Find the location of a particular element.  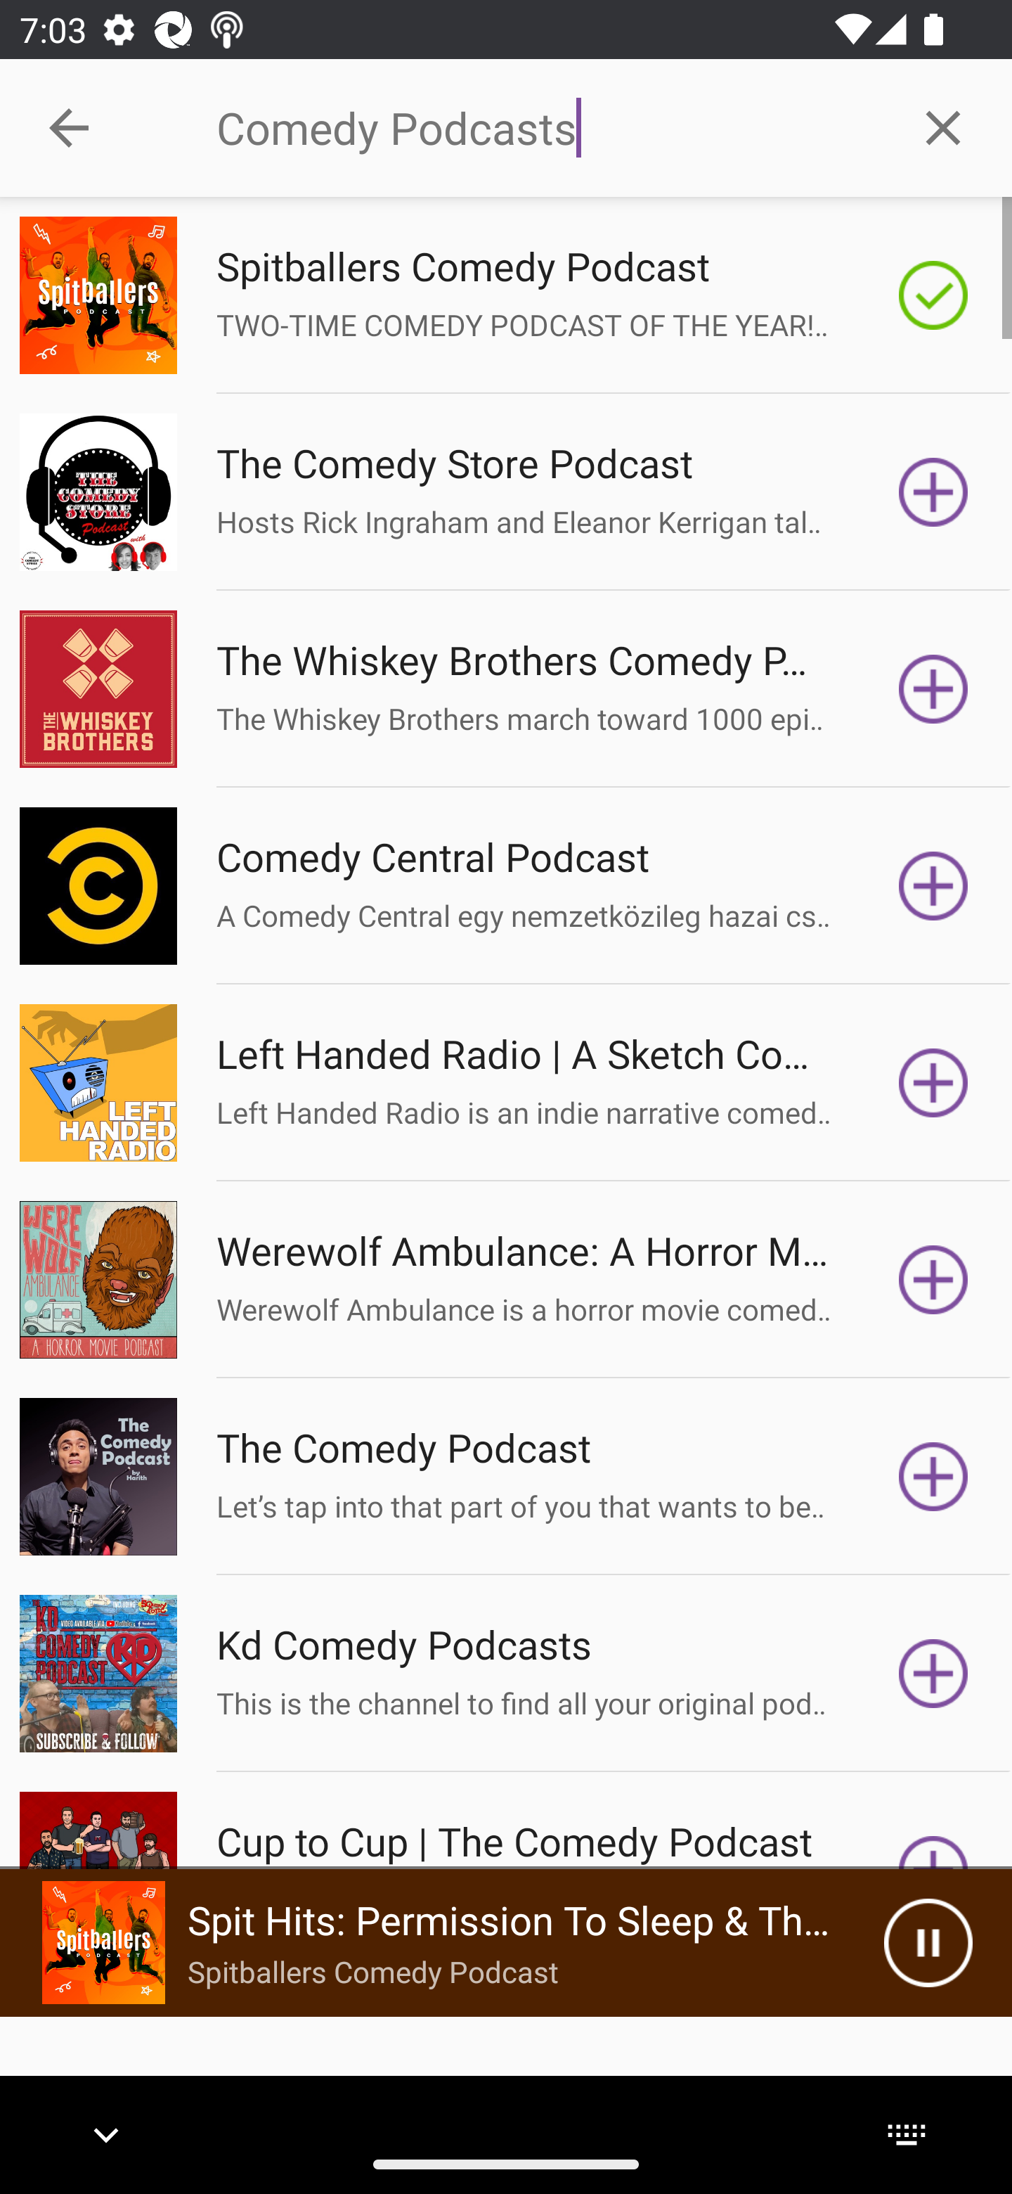

Subscribe is located at coordinates (933, 1082).